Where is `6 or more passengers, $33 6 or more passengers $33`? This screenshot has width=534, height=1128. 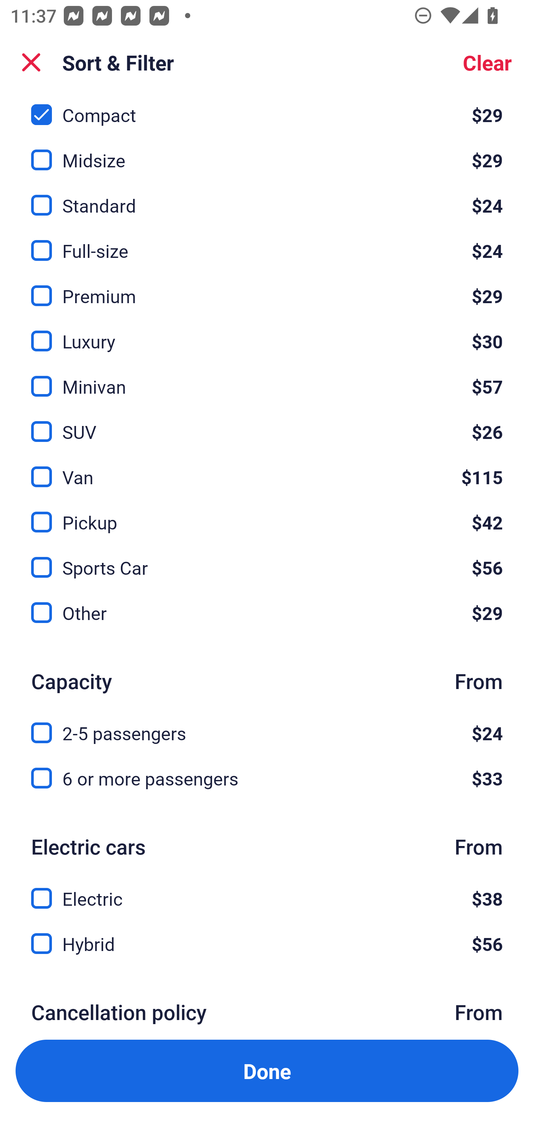
6 or more passengers, $33 6 or more passengers $33 is located at coordinates (267, 778).